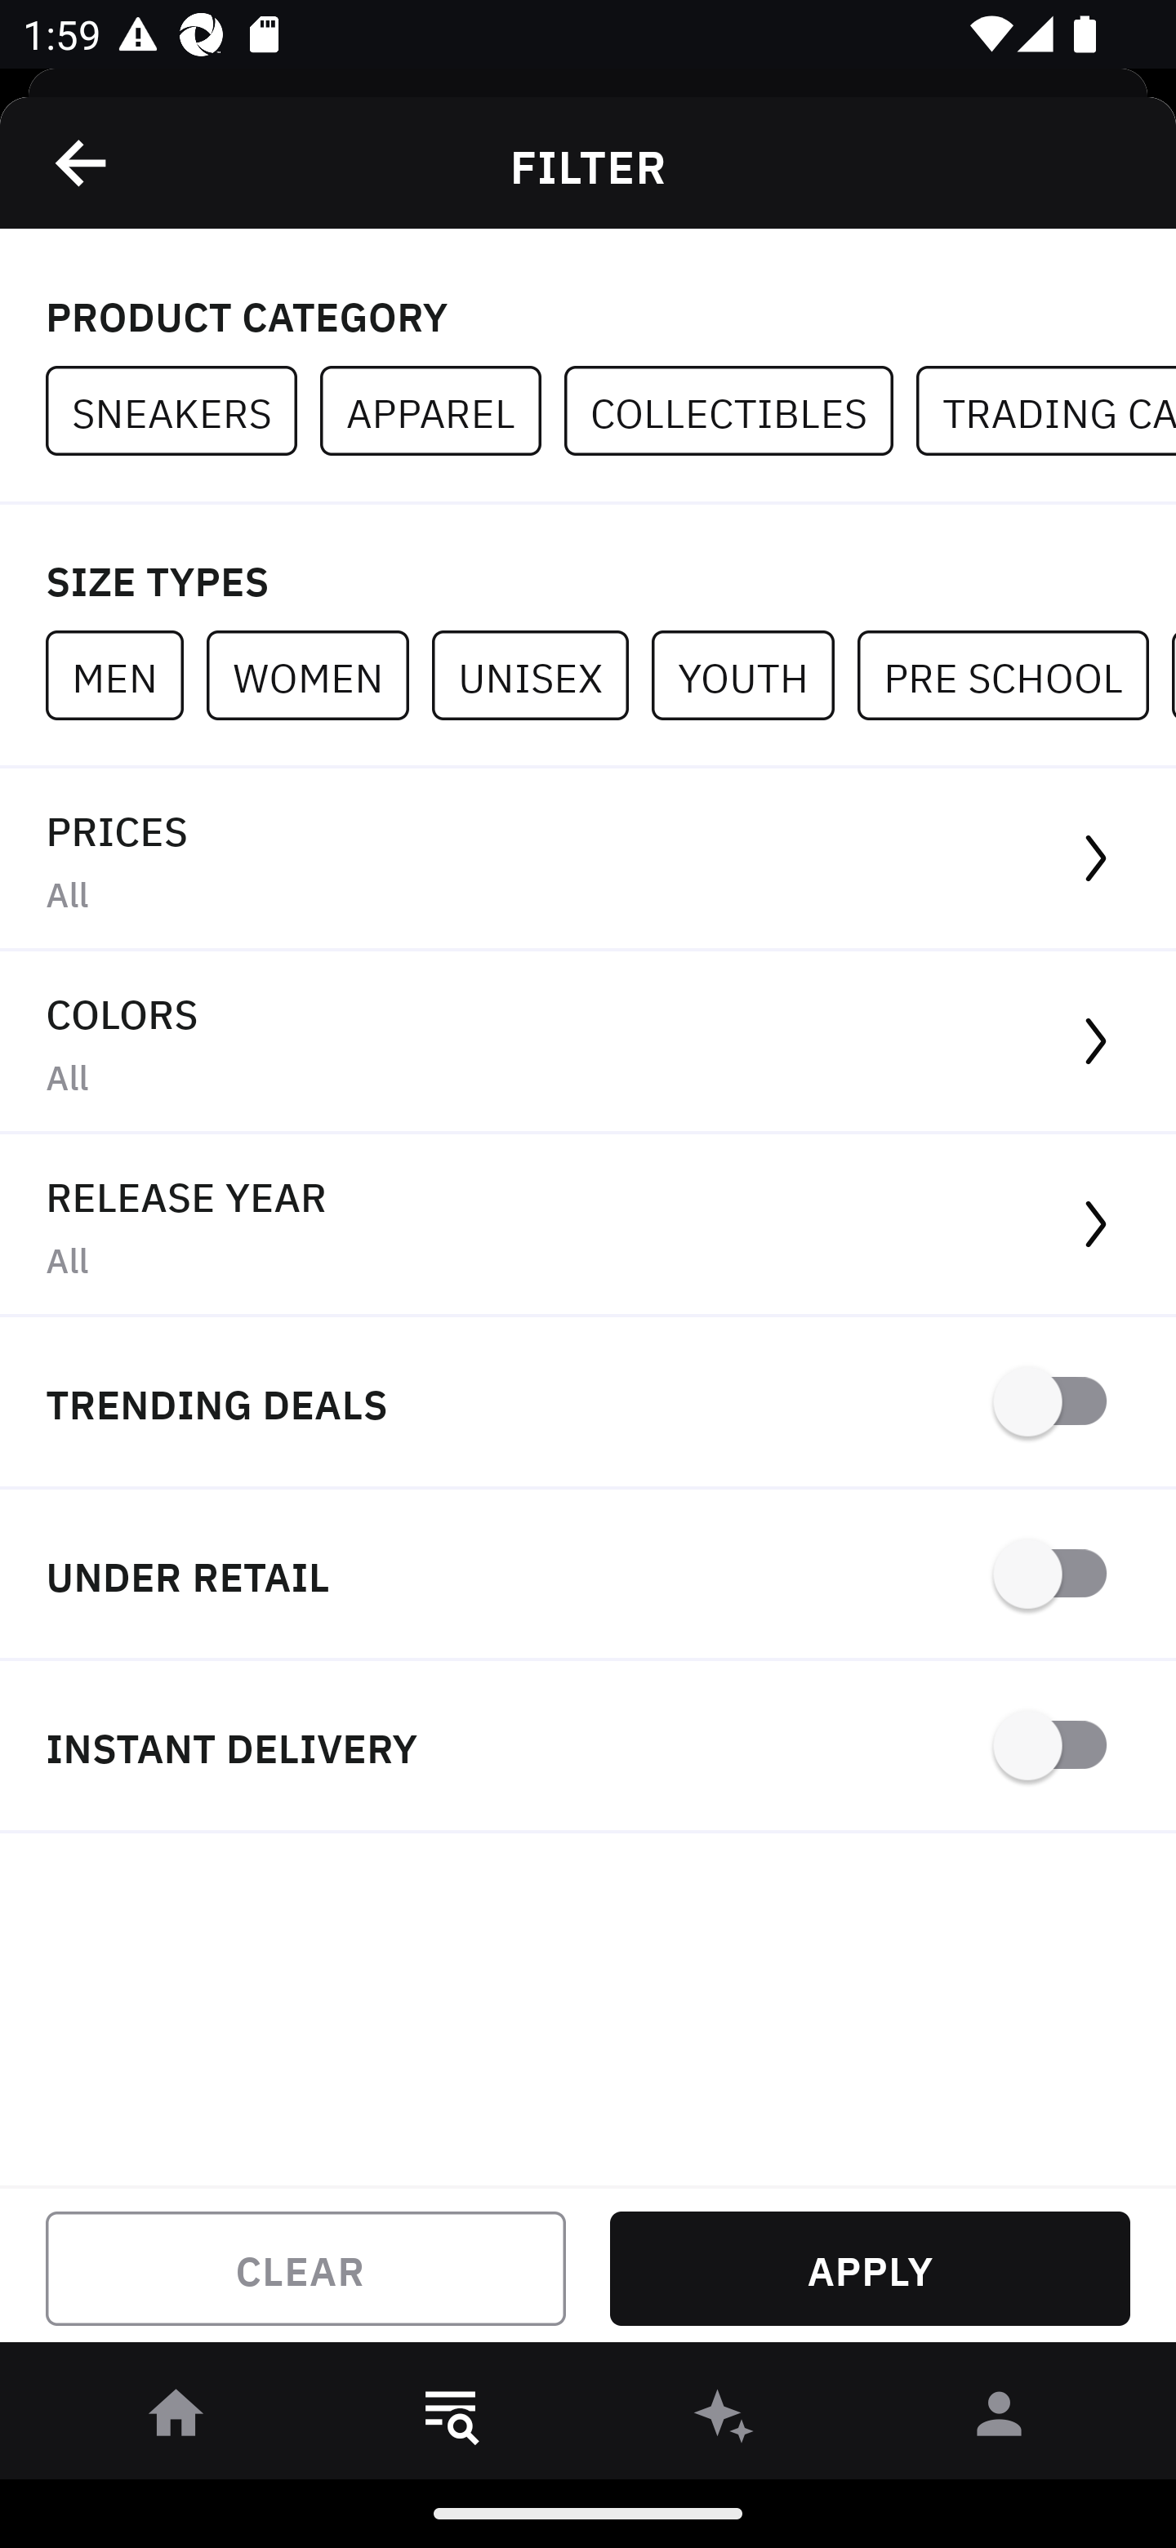 Image resolution: width=1176 pixels, height=2548 pixels. Describe the element at coordinates (451, 2419) in the screenshot. I see `󱎸` at that location.